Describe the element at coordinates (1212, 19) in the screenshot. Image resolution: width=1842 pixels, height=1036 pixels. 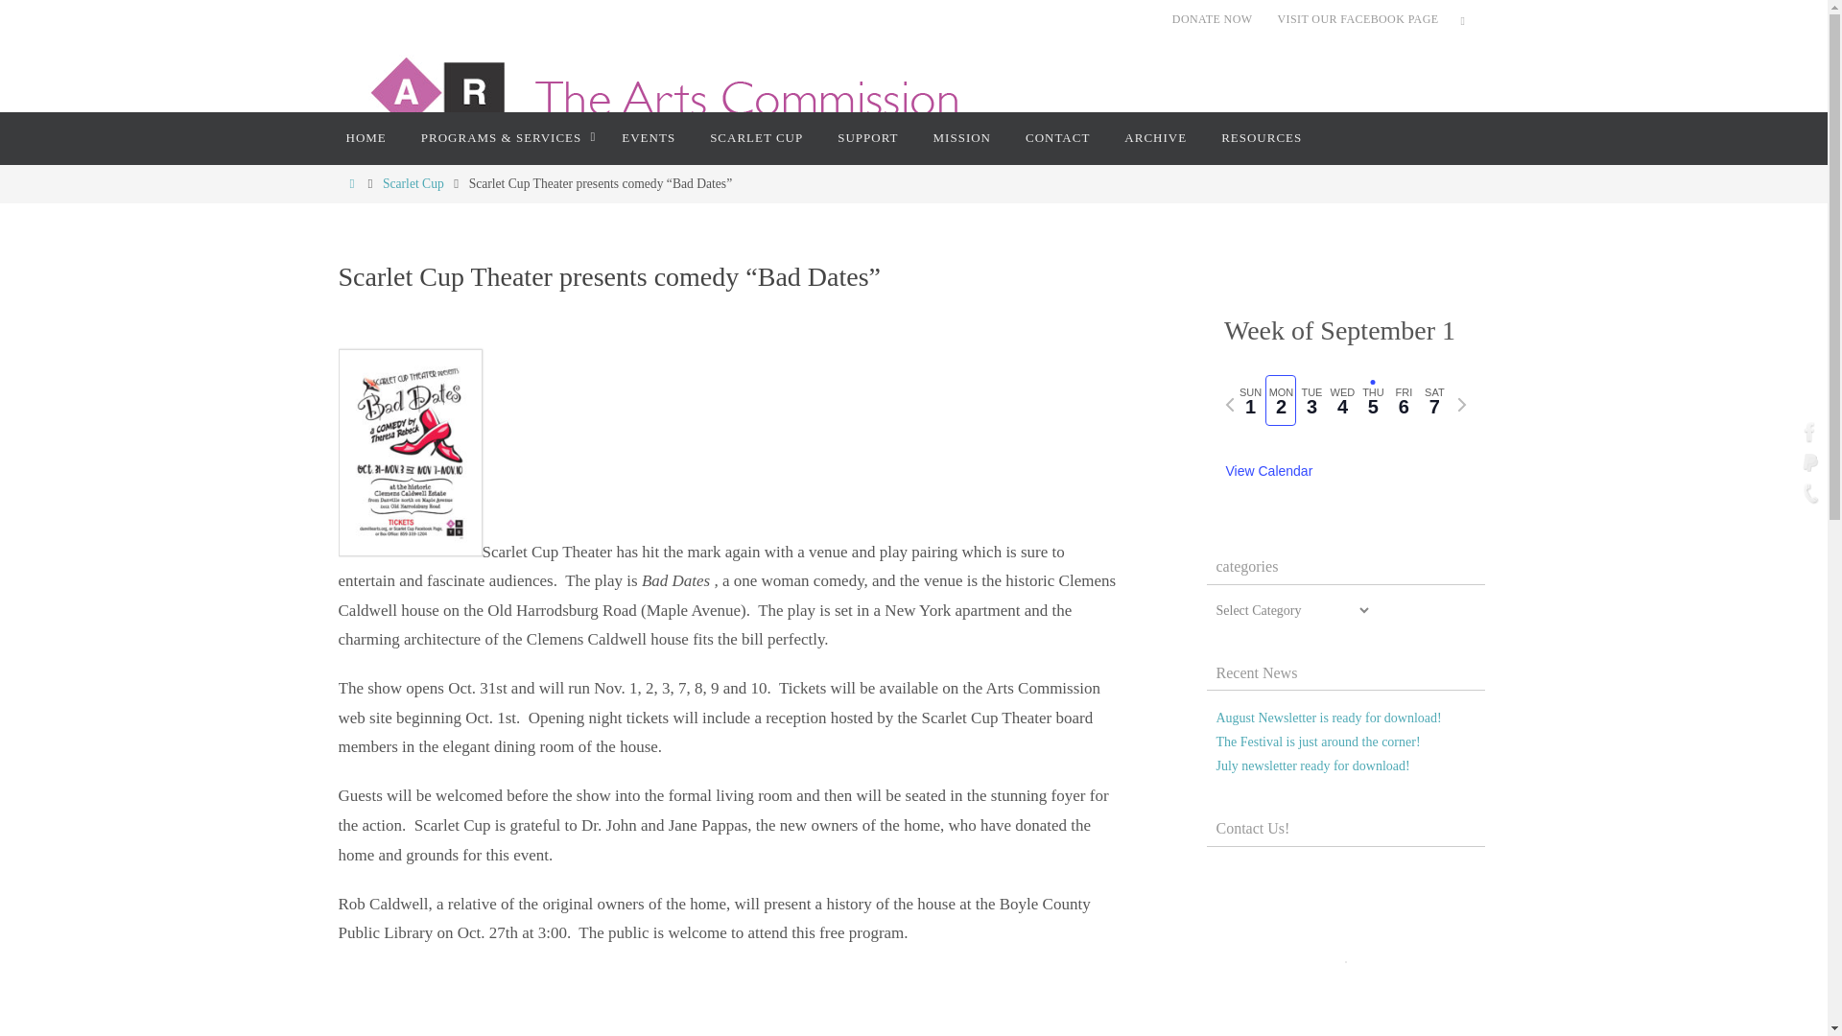
I see `DONATE NOW` at that location.